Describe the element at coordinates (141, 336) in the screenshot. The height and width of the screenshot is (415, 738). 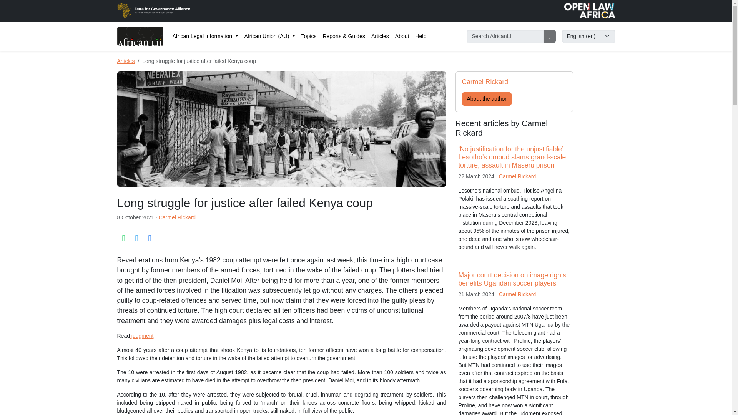
I see ` judgment` at that location.